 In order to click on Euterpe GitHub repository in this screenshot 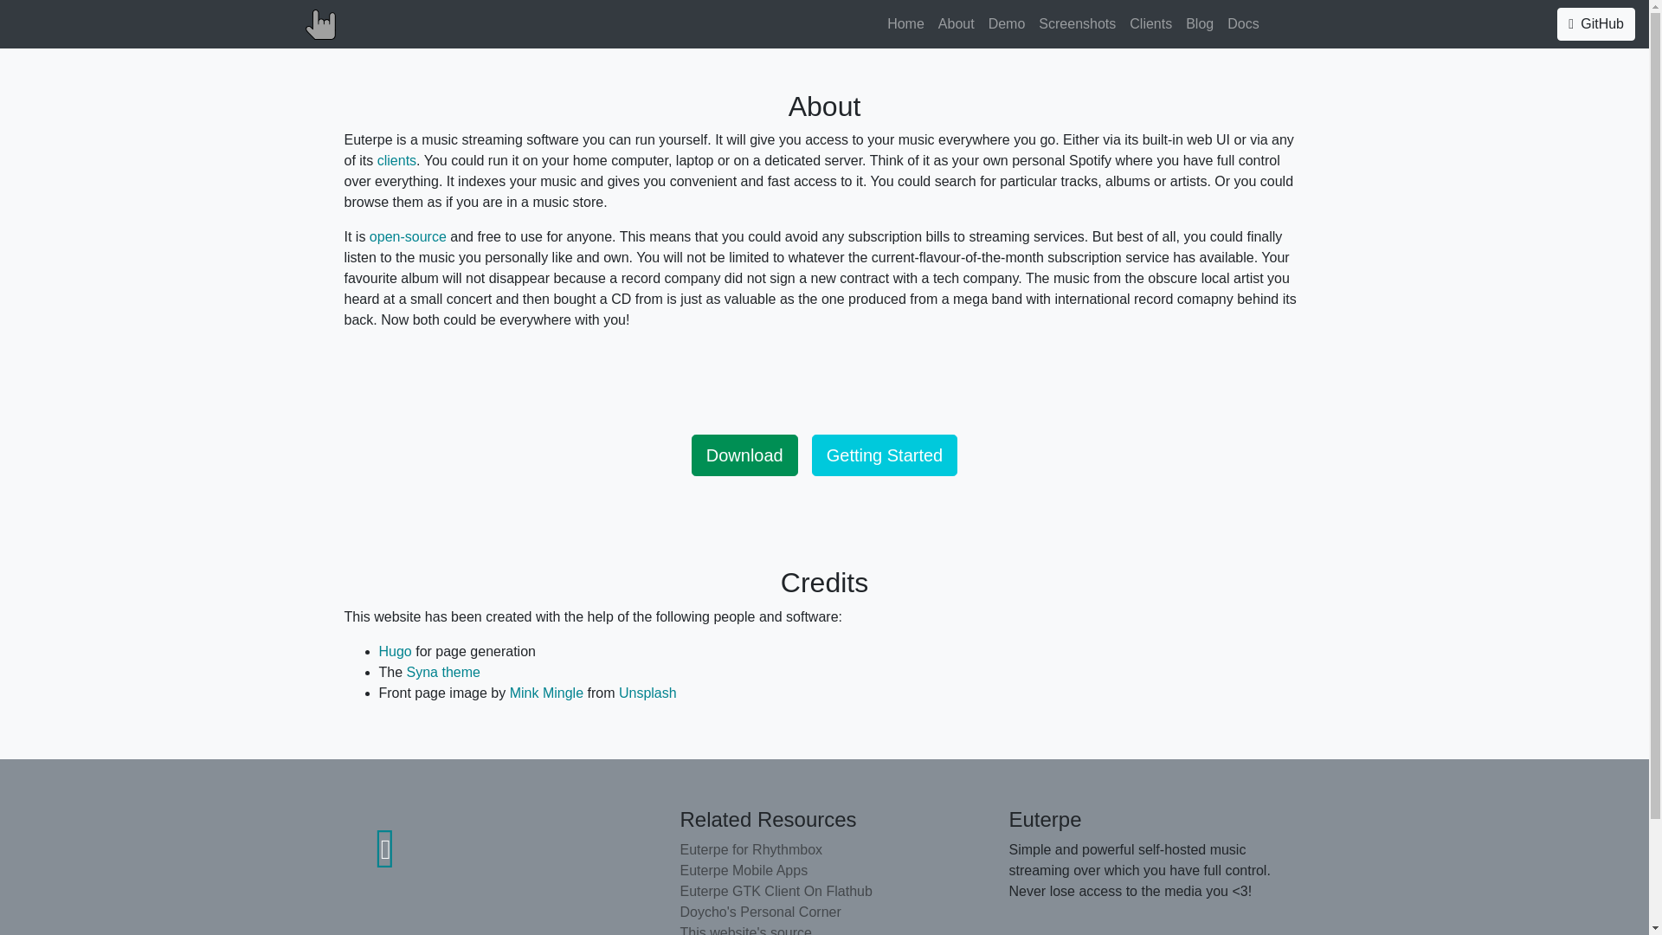, I will do `click(385, 849)`.